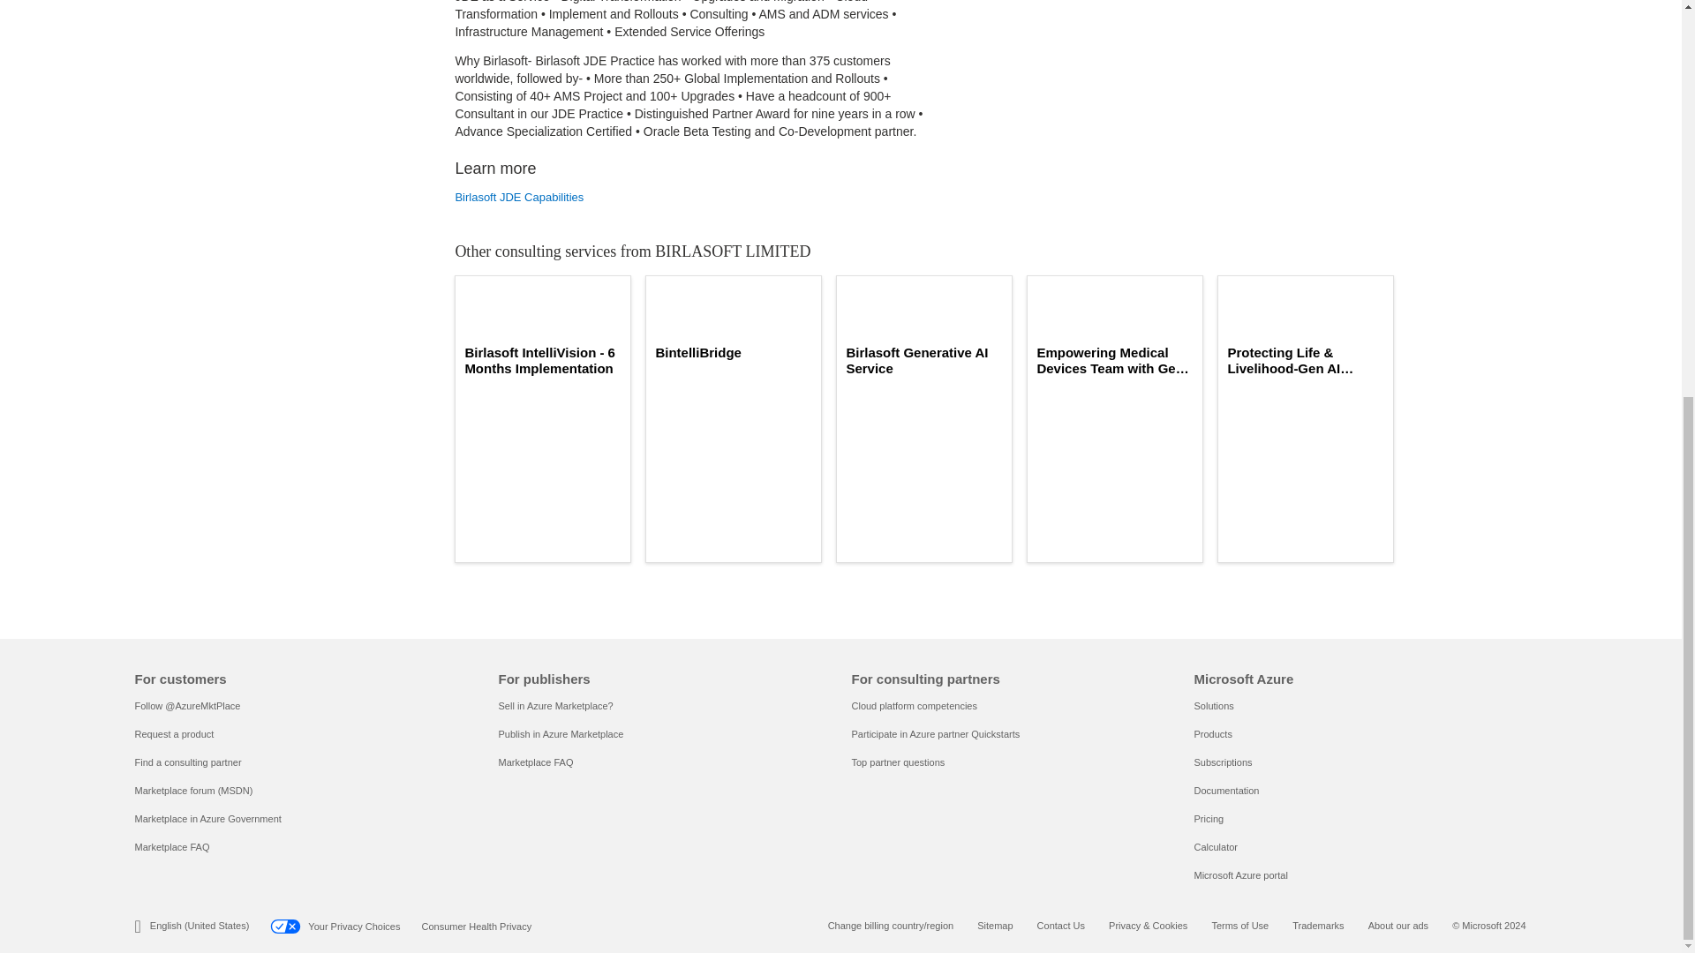  What do you see at coordinates (1114, 360) in the screenshot?
I see `Empowering Medical Devices Team with Gen AI - 4 Weeks PoC` at bounding box center [1114, 360].